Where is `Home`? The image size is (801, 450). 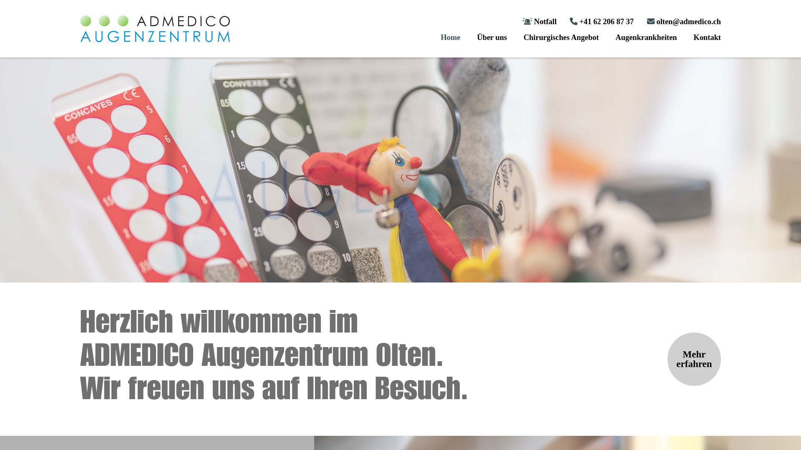 Home is located at coordinates (451, 37).